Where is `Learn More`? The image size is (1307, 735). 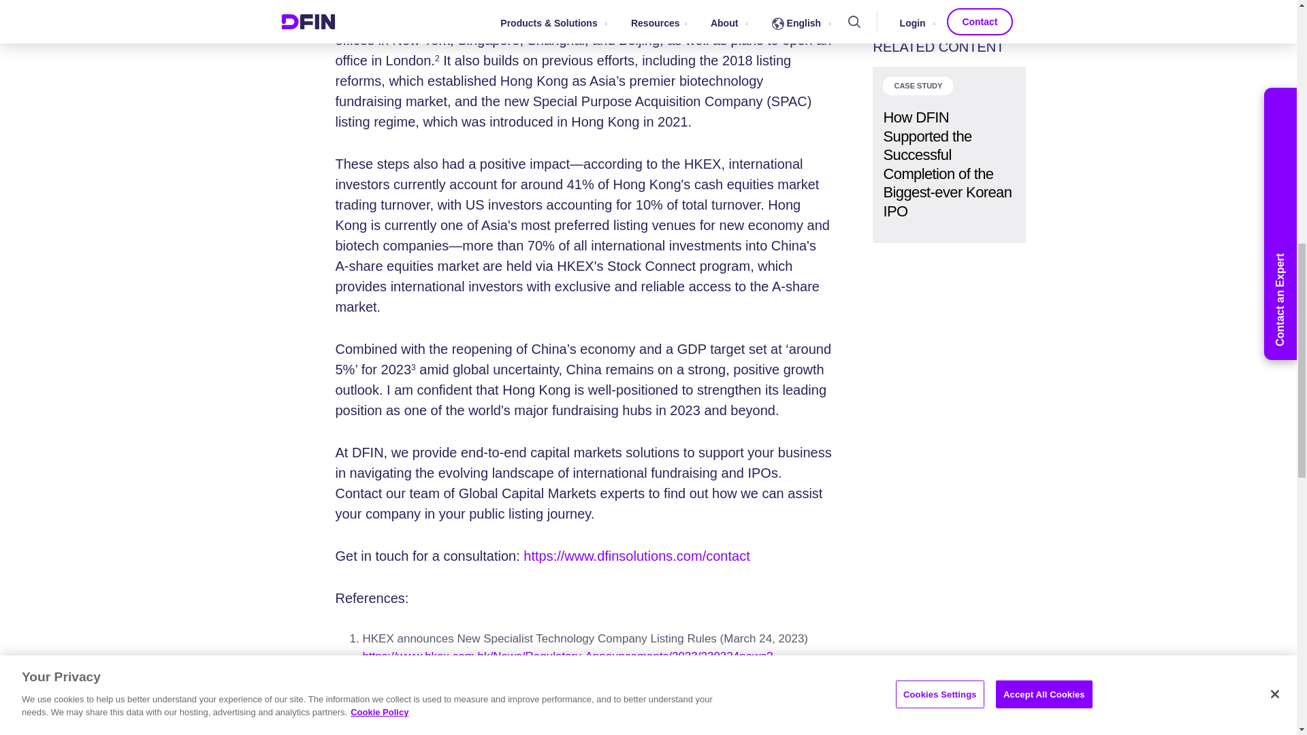 Learn More is located at coordinates (949, 3).